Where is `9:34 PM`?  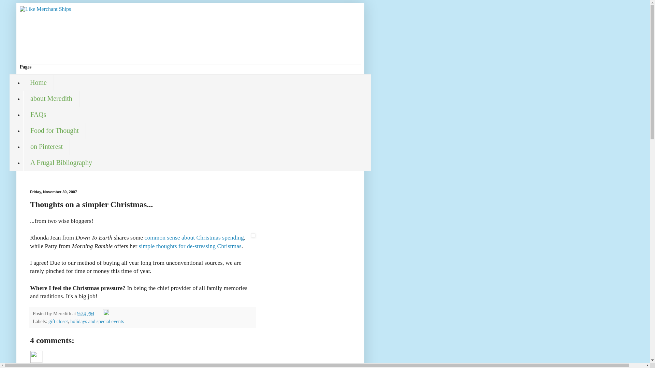
9:34 PM is located at coordinates (86, 313).